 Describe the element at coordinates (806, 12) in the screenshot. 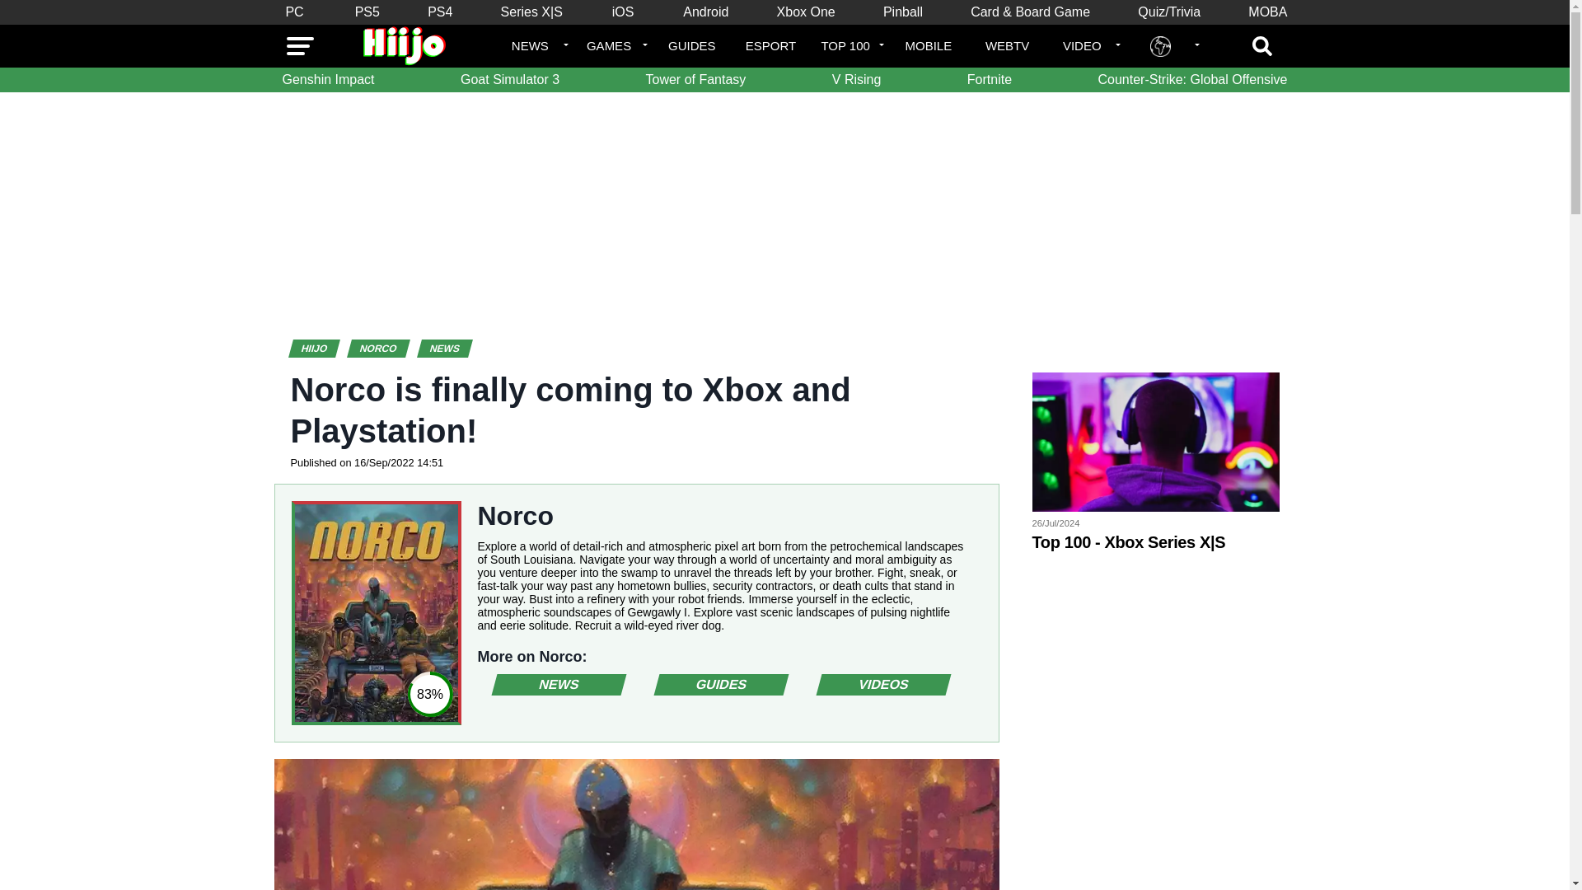

I see `Xbox One` at that location.